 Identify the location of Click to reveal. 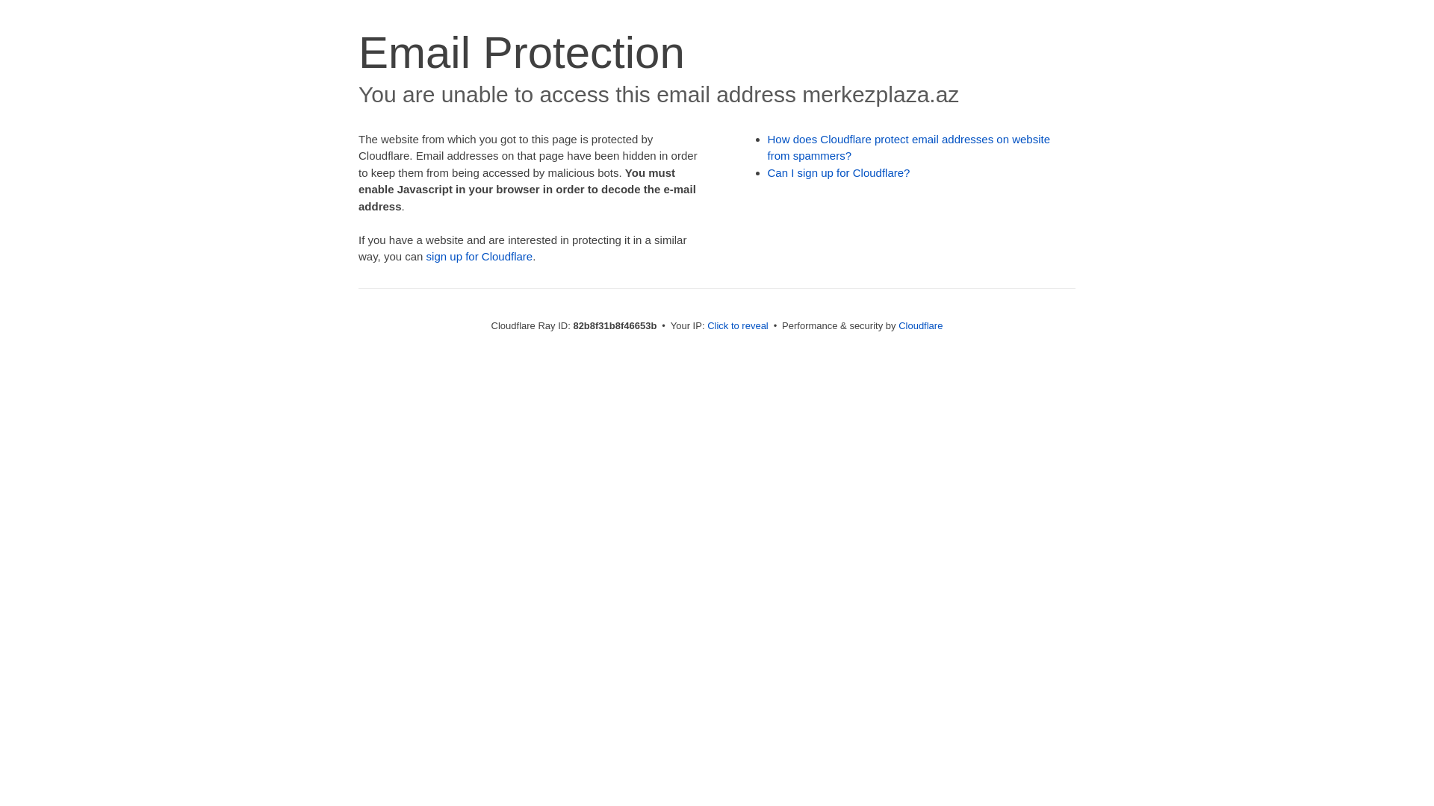
(738, 325).